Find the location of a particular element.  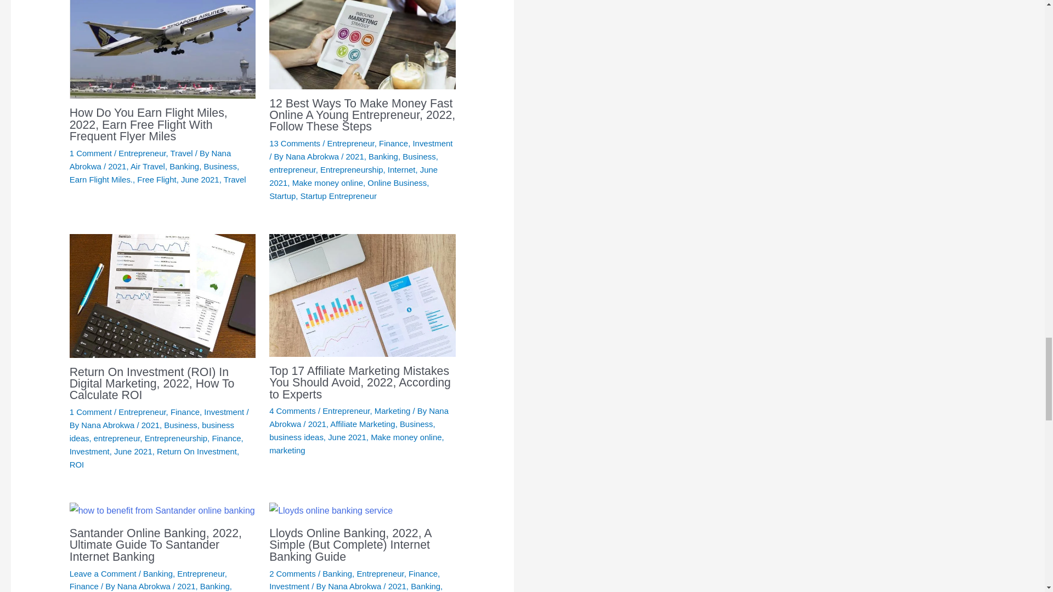

View all posts by Nana Abrokwa is located at coordinates (313, 156).